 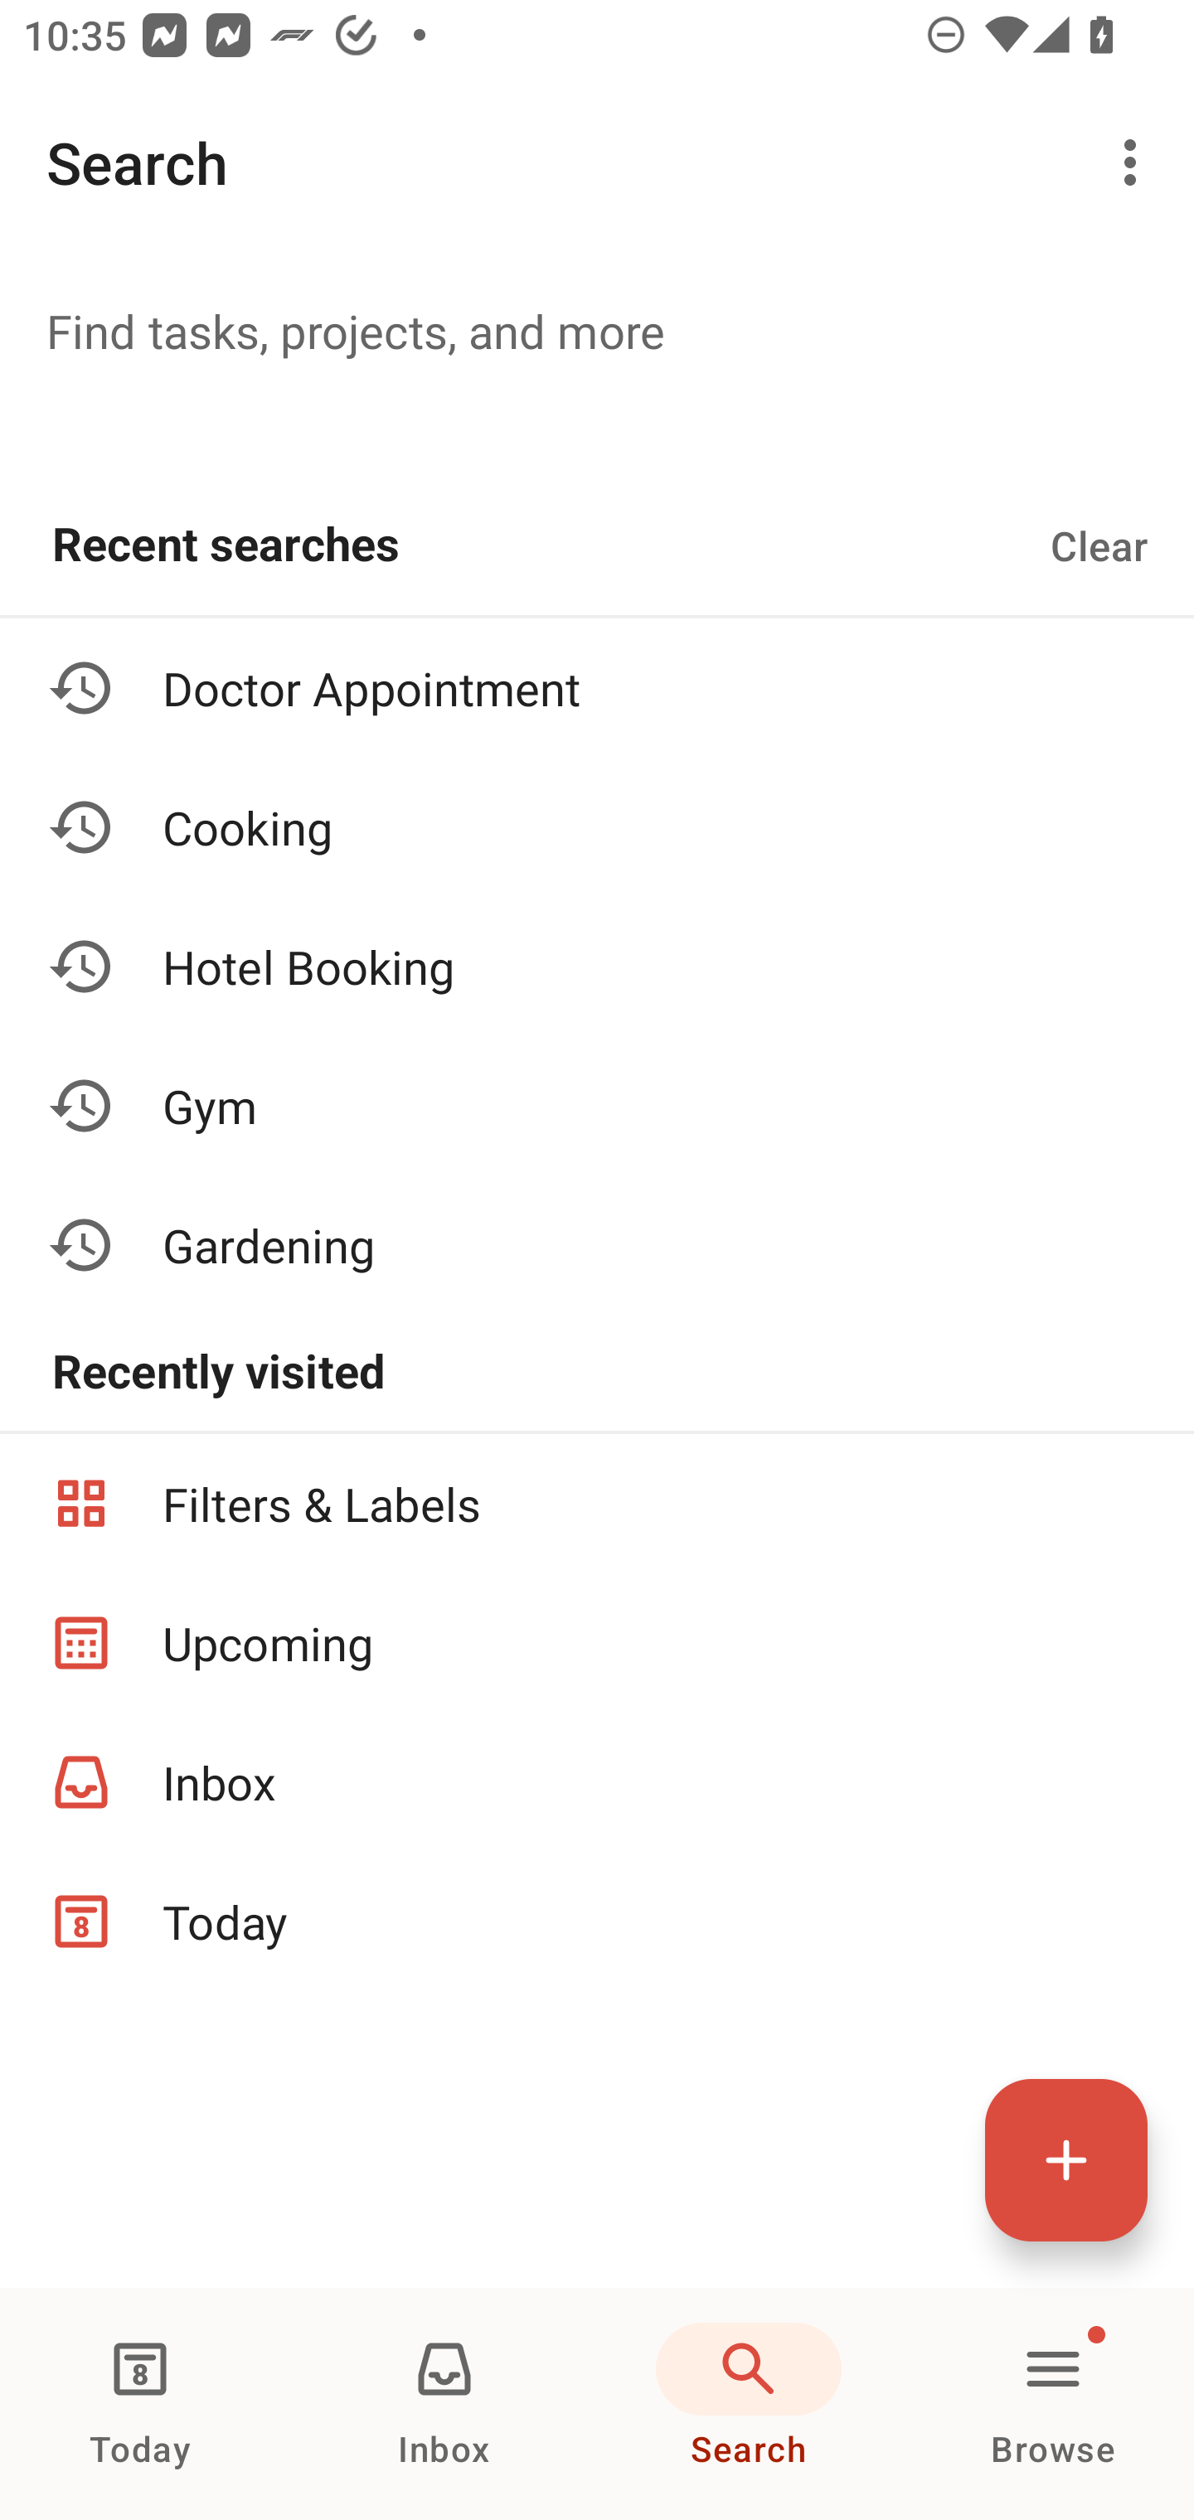 I want to click on Upcoming, so click(x=597, y=1643).